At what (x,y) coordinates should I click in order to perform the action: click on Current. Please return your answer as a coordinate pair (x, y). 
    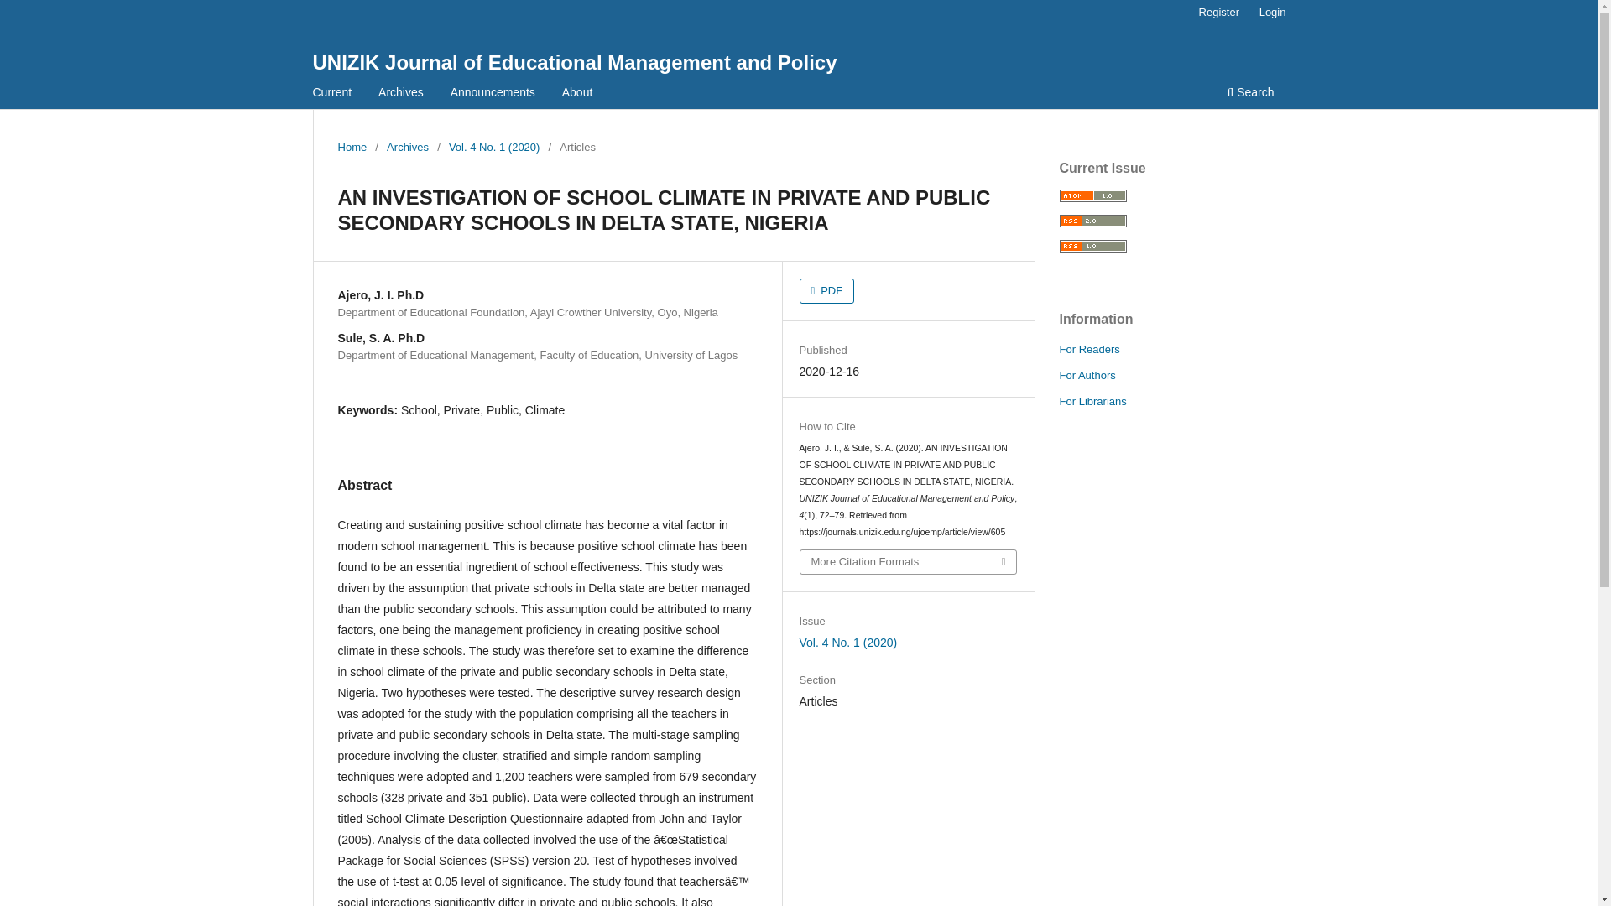
    Looking at the image, I should click on (332, 94).